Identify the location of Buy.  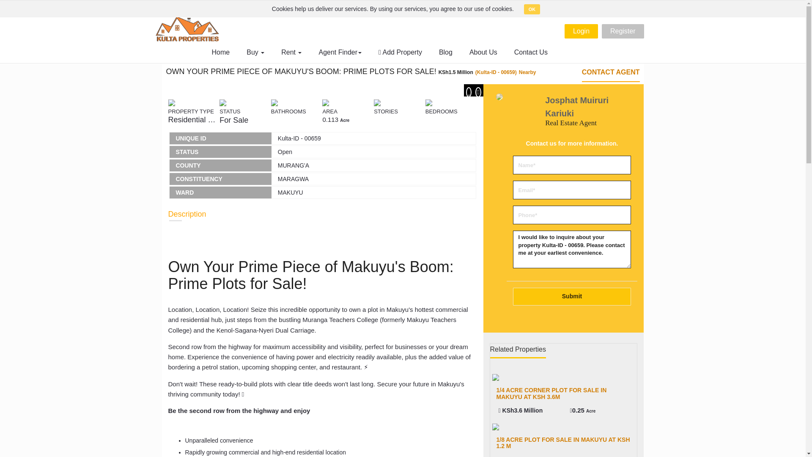
(255, 52).